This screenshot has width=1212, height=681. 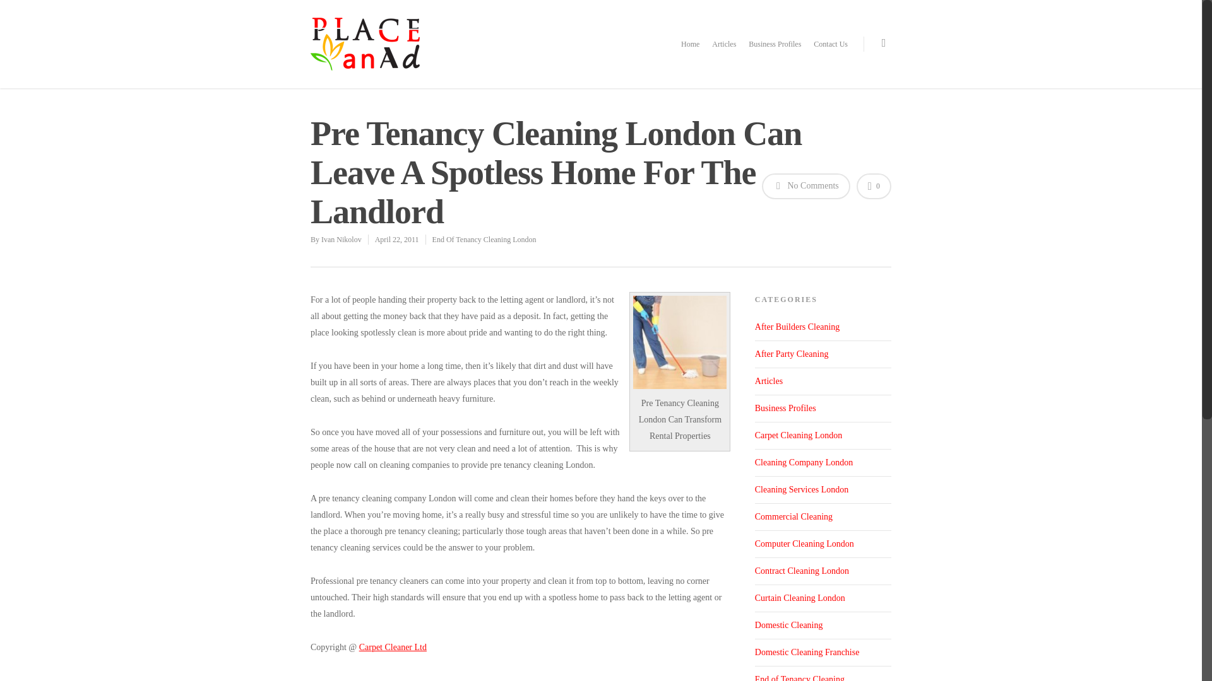 What do you see at coordinates (485, 239) in the screenshot?
I see `End Of Tenancy Cleaning London` at bounding box center [485, 239].